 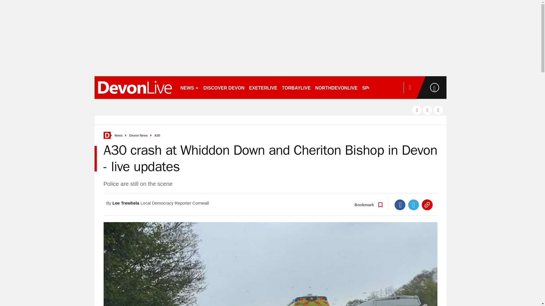 I want to click on instagram, so click(x=438, y=110).